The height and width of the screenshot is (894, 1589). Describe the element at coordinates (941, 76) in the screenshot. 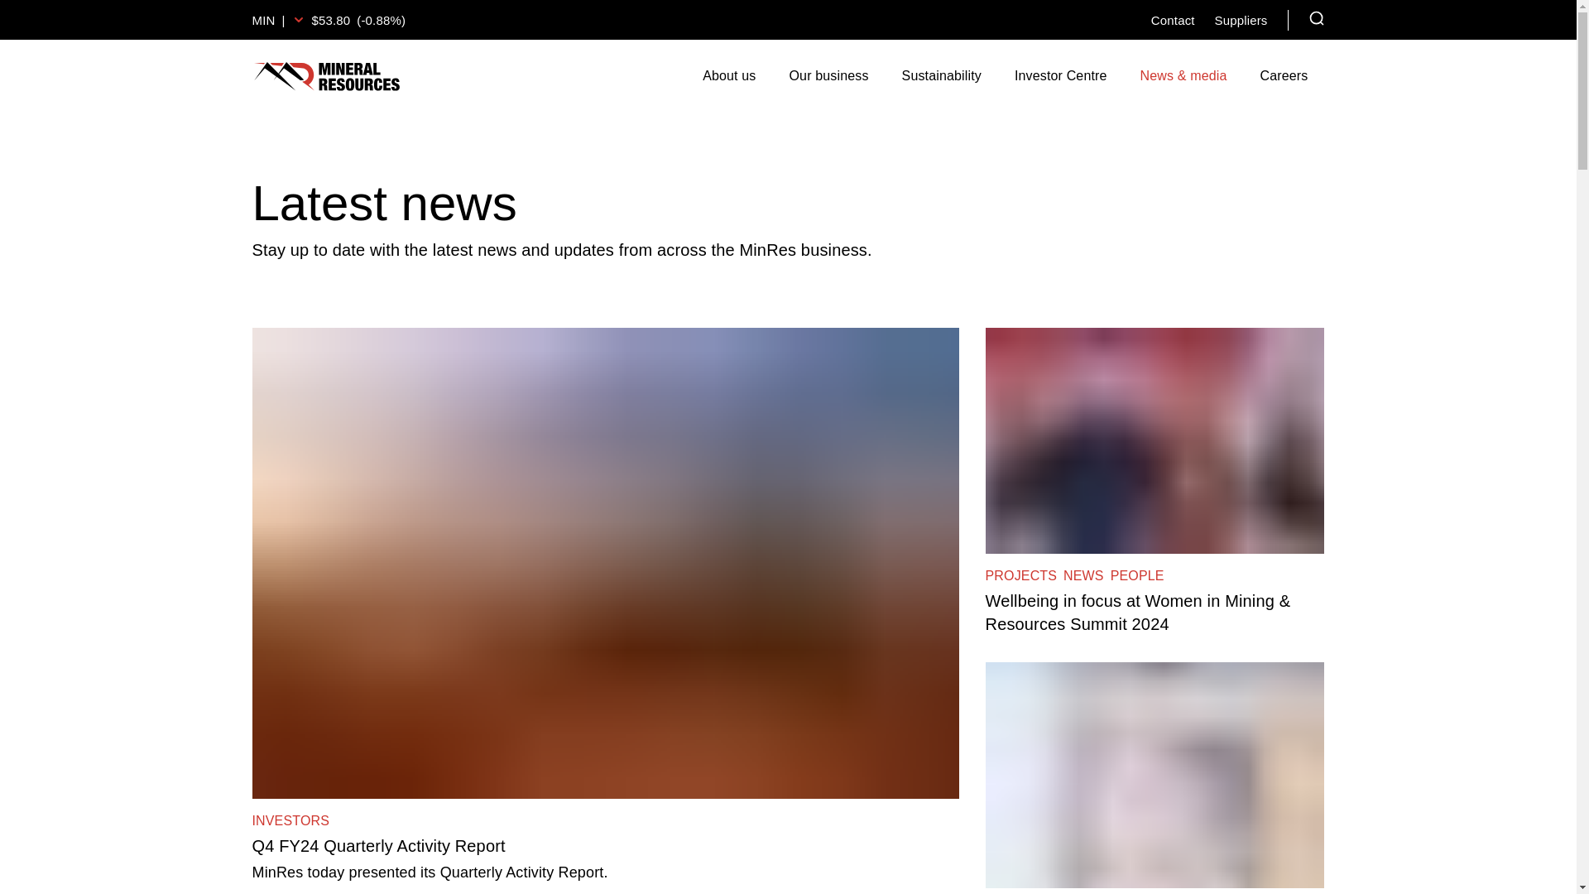

I see `Sustainability` at that location.